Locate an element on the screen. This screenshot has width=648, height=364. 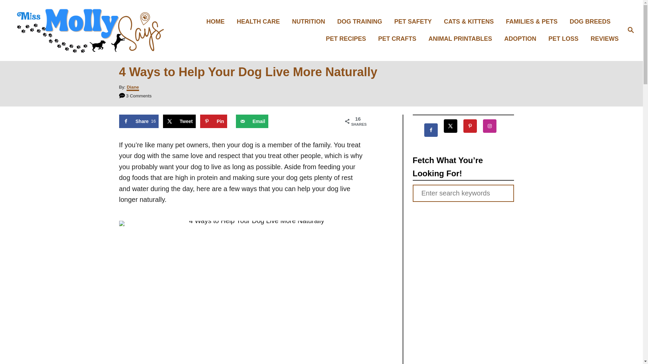
ANIMAL PRINTABLES is located at coordinates (462, 39).